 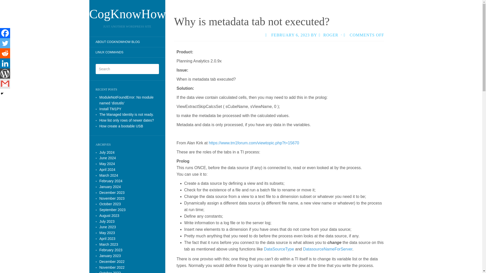 I want to click on November 2023, so click(x=112, y=198).